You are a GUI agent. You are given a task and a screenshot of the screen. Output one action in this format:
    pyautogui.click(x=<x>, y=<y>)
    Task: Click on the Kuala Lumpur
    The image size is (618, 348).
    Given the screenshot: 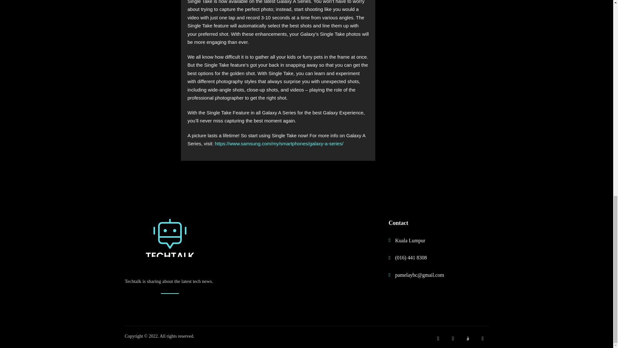 What is the action you would take?
    pyautogui.click(x=432, y=240)
    